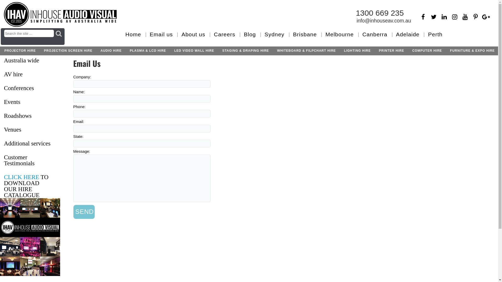 Image resolution: width=502 pixels, height=282 pixels. Describe the element at coordinates (30, 116) in the screenshot. I see `Roadshows` at that location.